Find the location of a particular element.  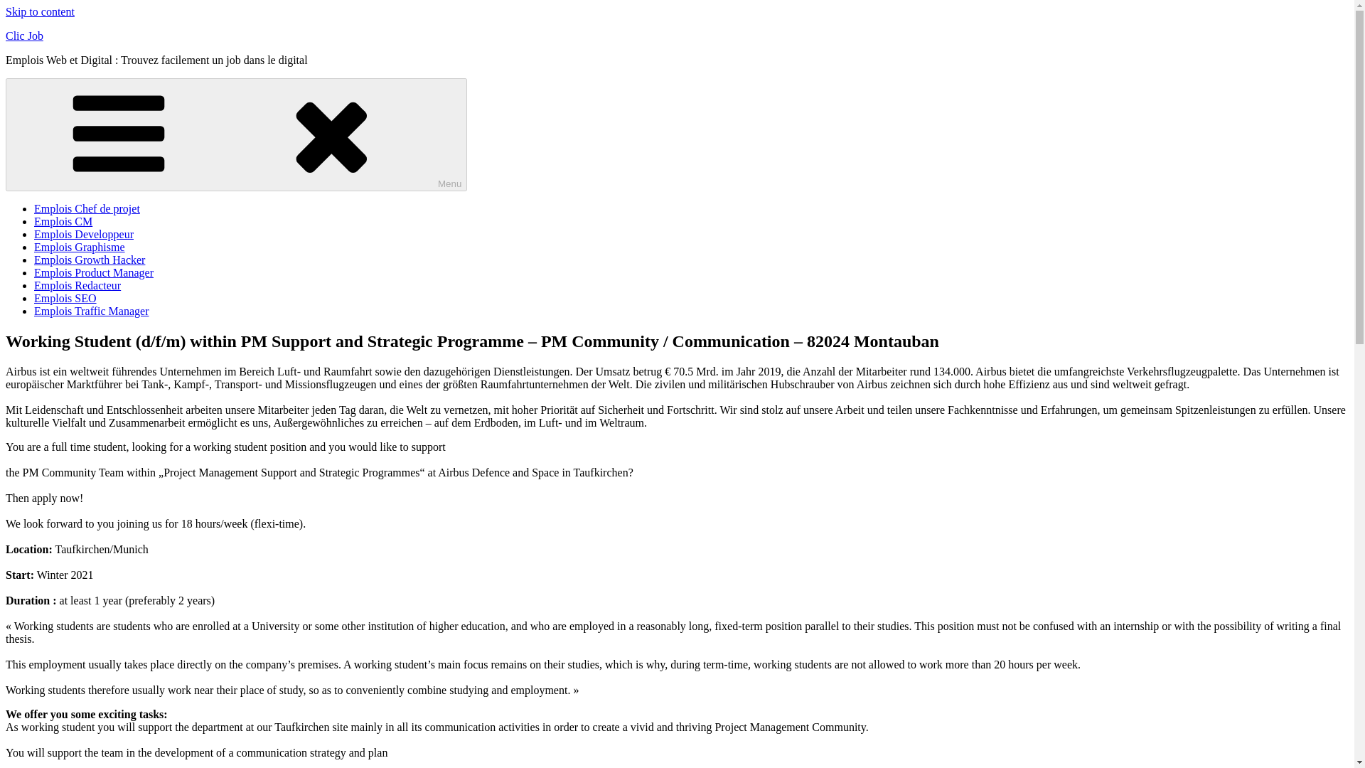

Emplois Product Manager is located at coordinates (94, 272).